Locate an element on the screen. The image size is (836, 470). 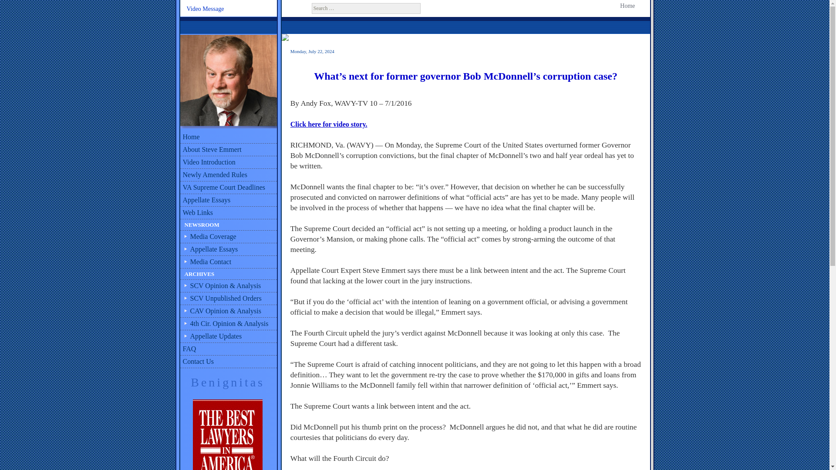
Appellate Updates is located at coordinates (228, 337).